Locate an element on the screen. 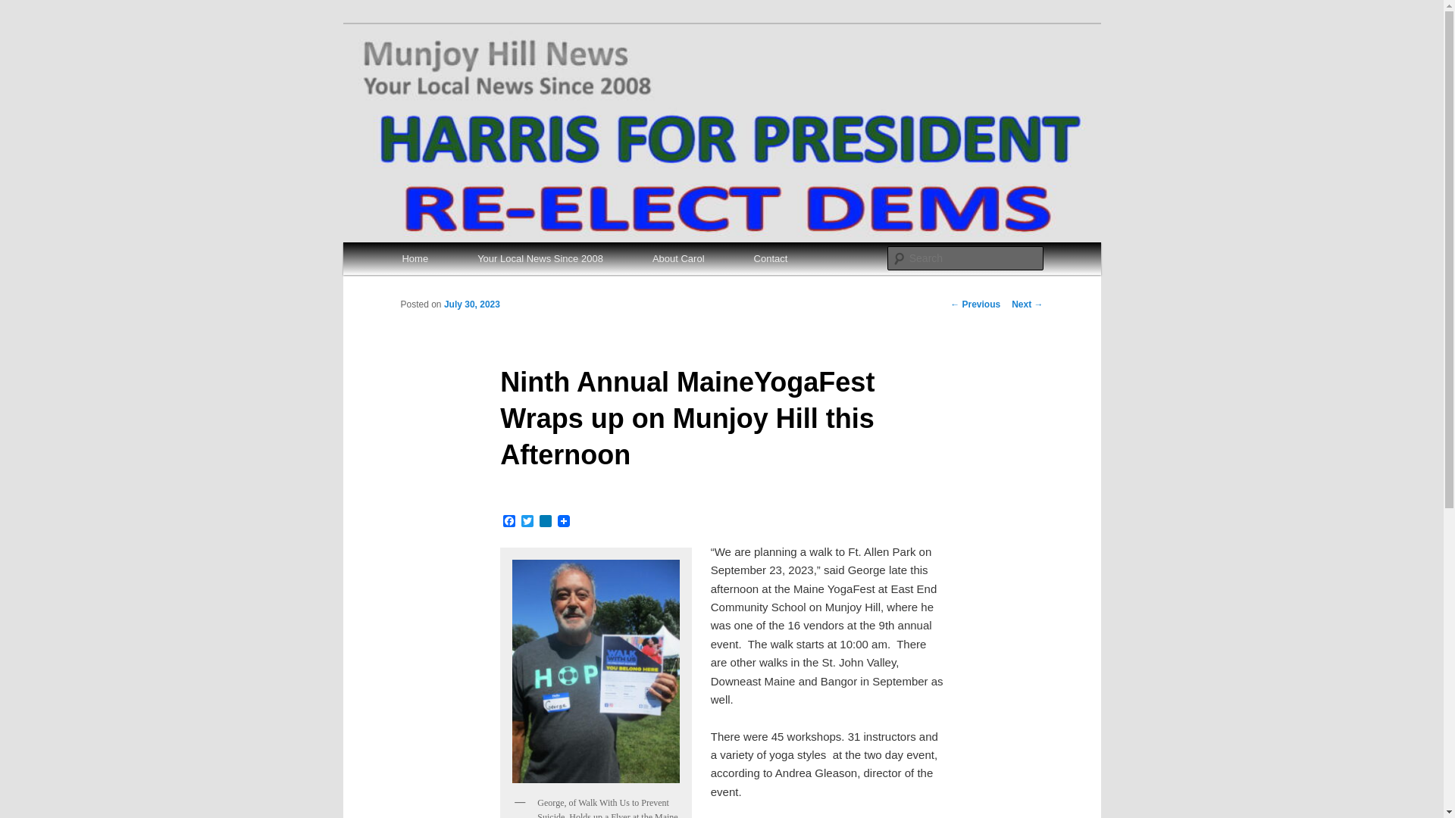  Facebook is located at coordinates (509, 522).